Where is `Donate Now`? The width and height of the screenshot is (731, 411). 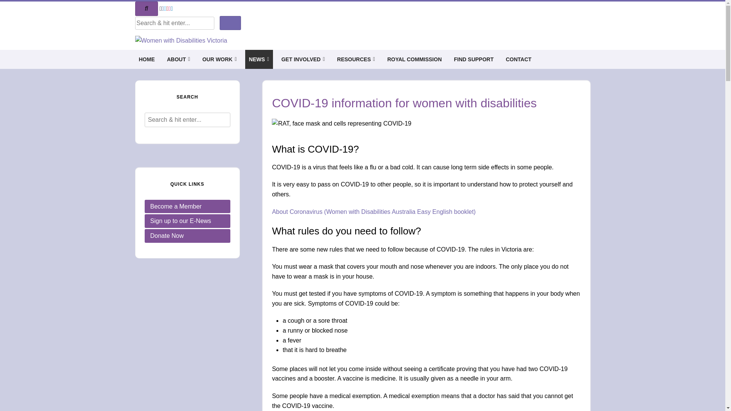
Donate Now is located at coordinates (187, 236).